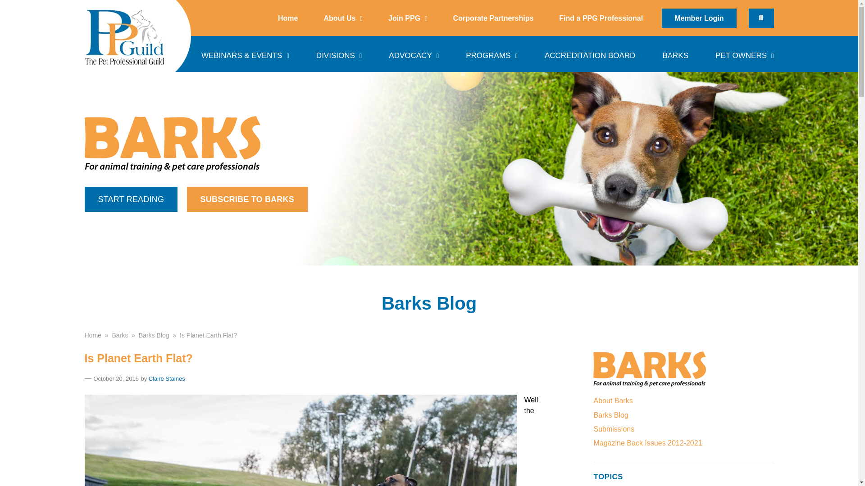  Describe the element at coordinates (339, 54) in the screenshot. I see `DIVISIONS` at that location.